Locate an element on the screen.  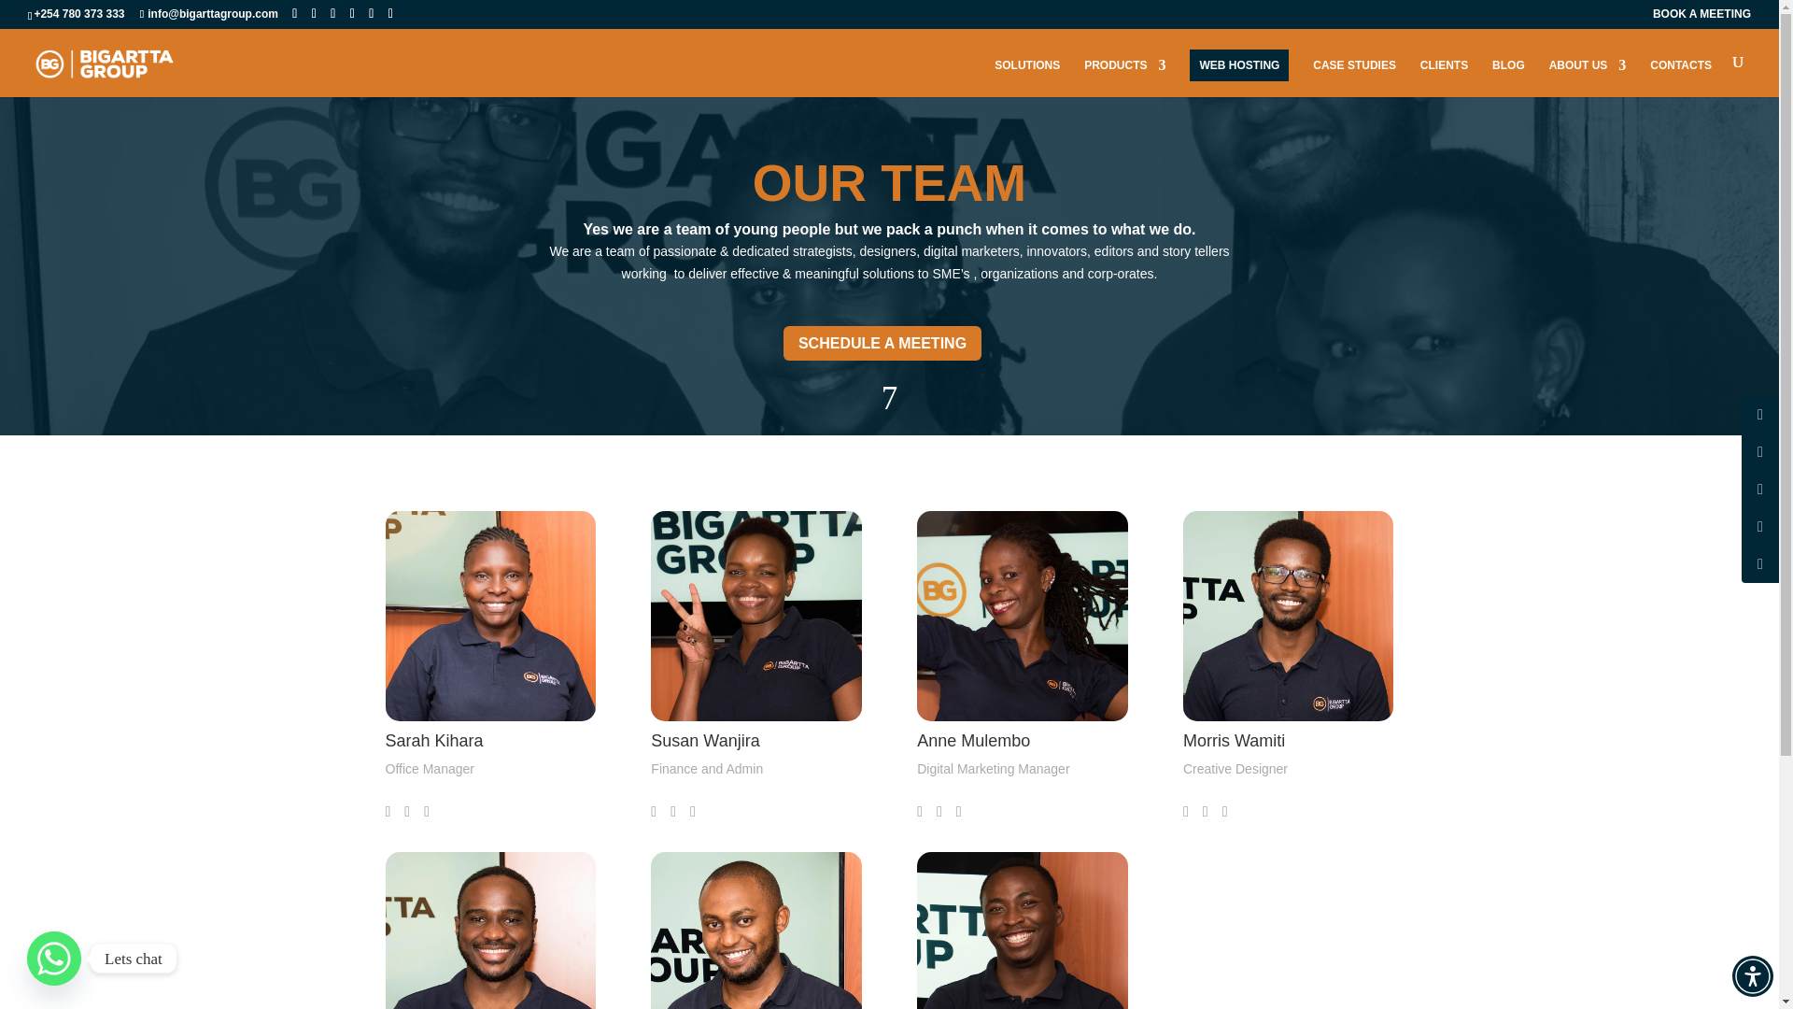
CONTACTS is located at coordinates (1681, 77).